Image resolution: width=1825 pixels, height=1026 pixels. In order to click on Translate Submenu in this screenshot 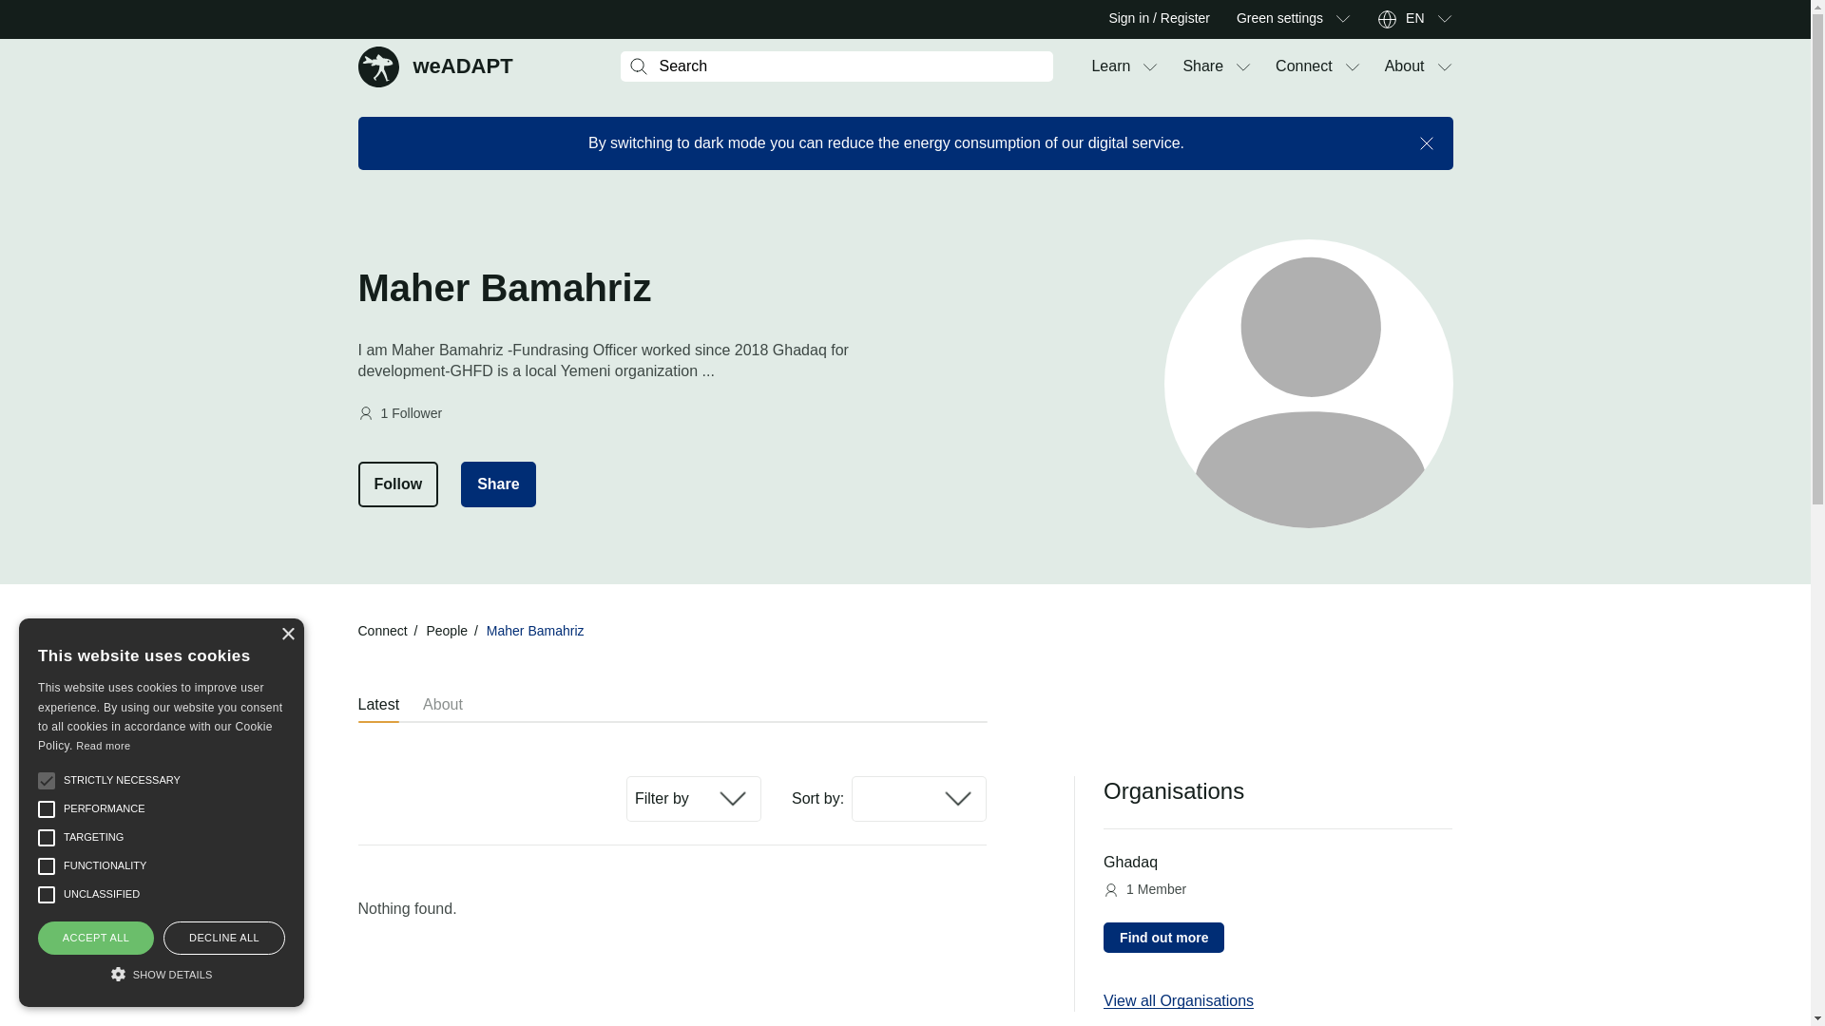, I will do `click(1304, 66)`.